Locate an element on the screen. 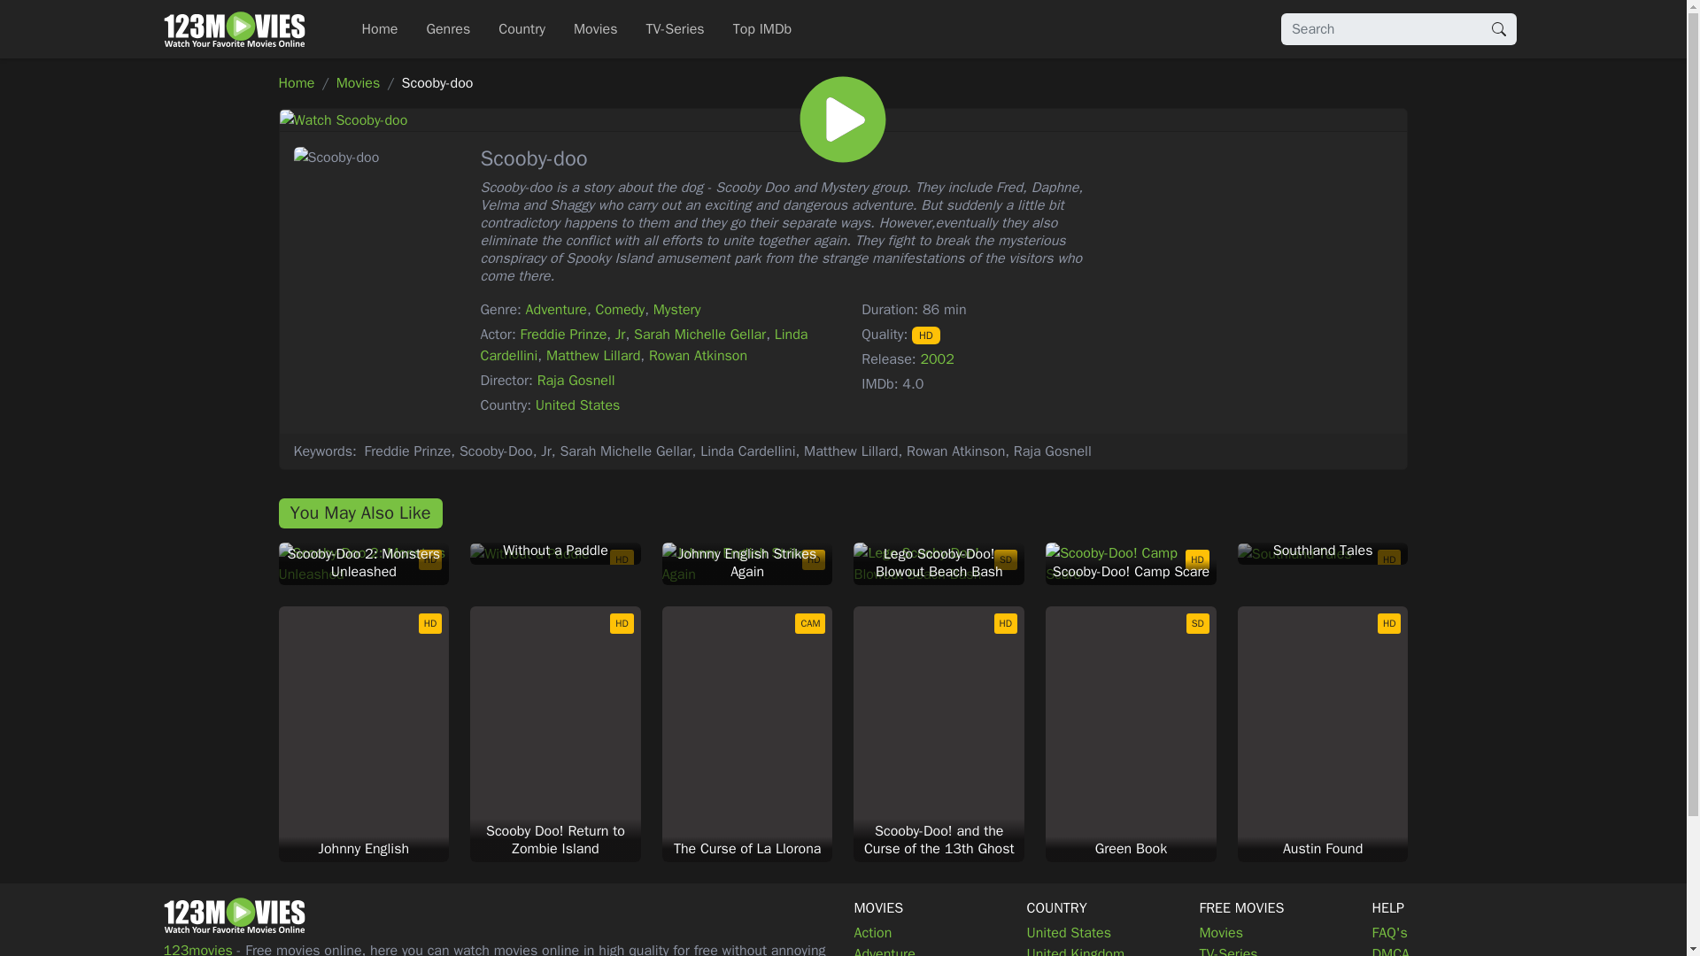 This screenshot has height=956, width=1700. Country is located at coordinates (522, 28).